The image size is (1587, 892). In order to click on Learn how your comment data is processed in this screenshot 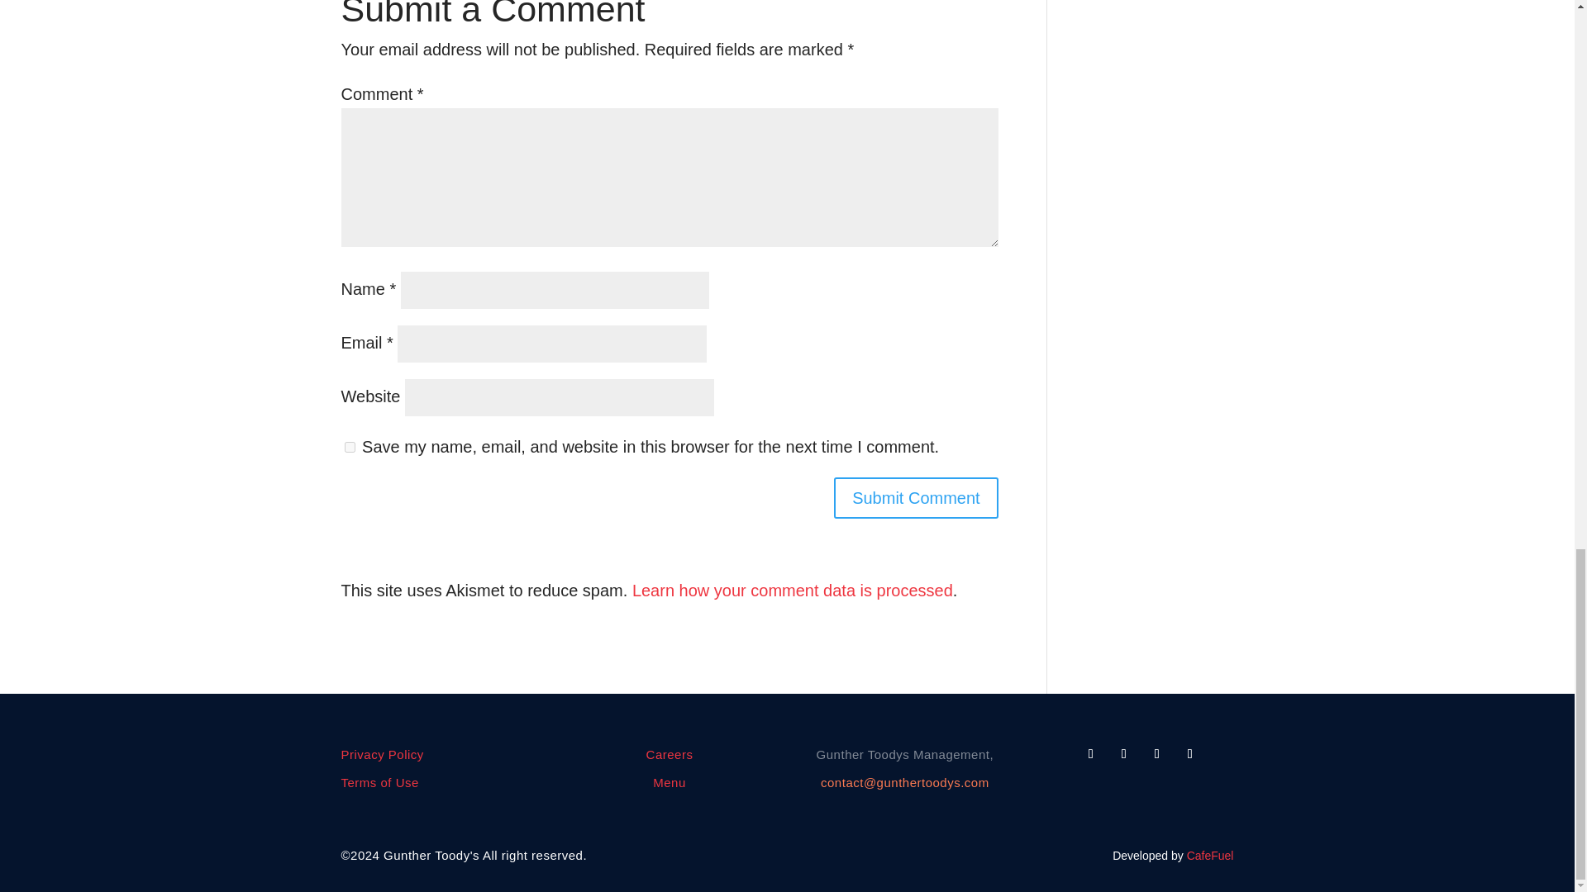, I will do `click(792, 590)`.